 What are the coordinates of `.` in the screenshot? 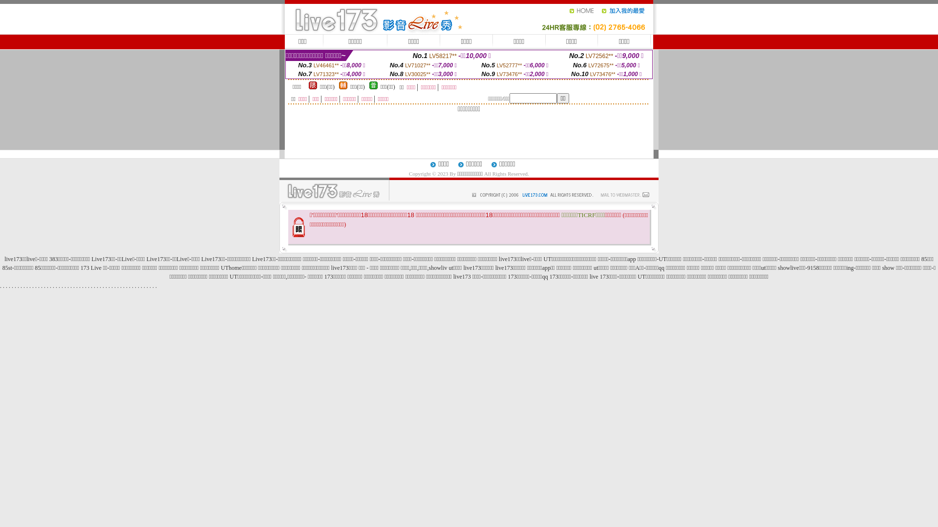 It's located at (42, 286).